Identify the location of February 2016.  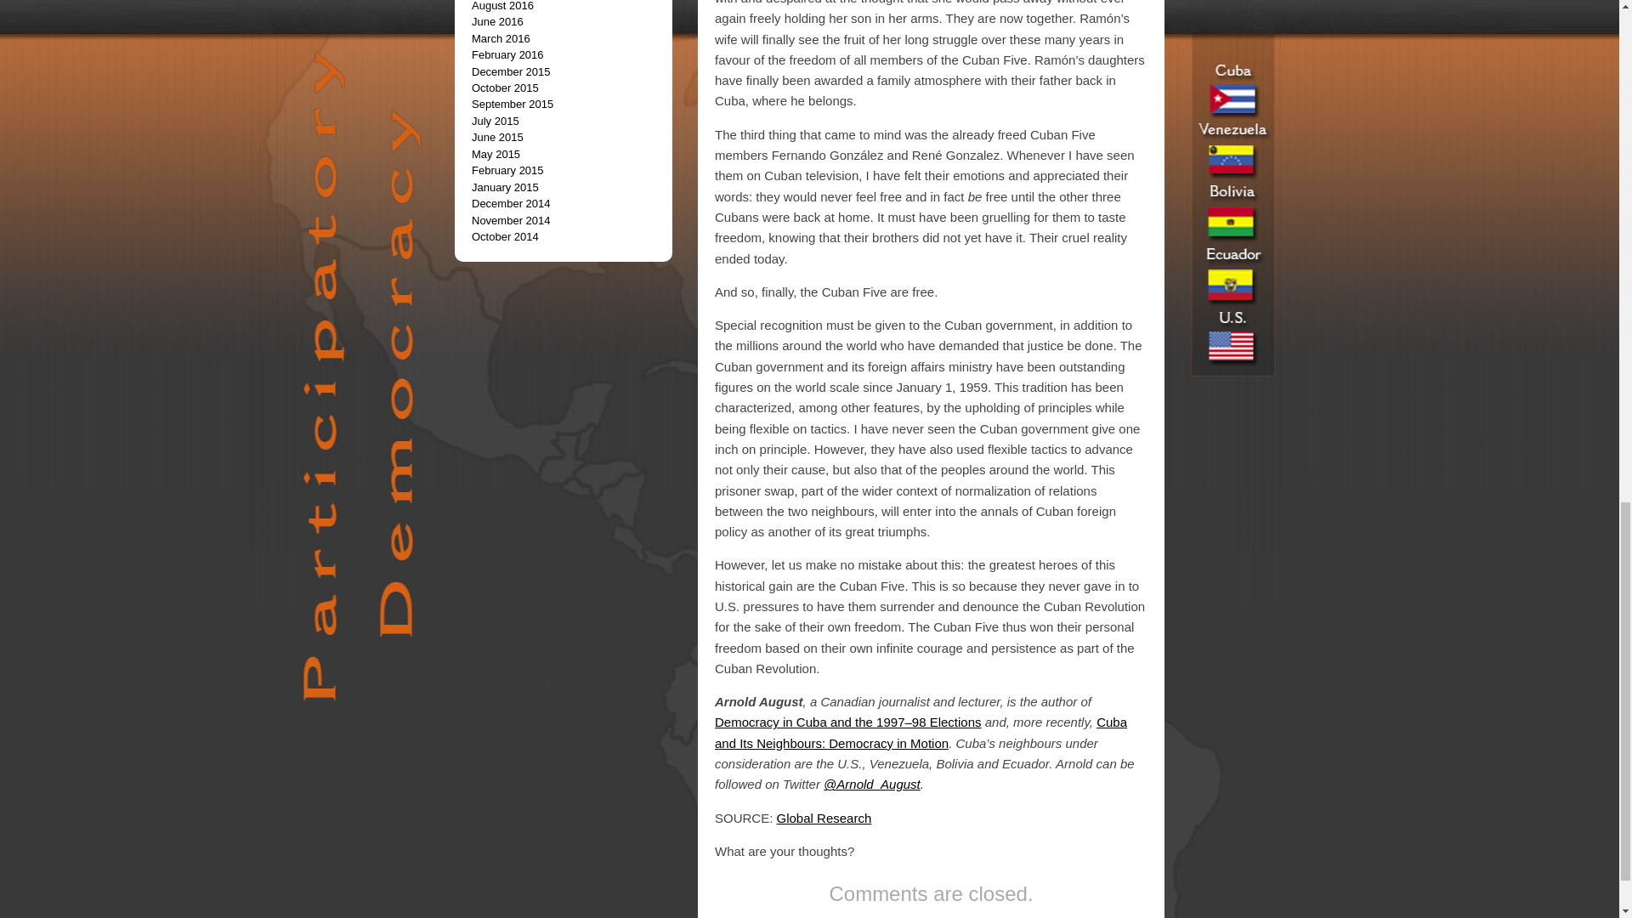
(507, 54).